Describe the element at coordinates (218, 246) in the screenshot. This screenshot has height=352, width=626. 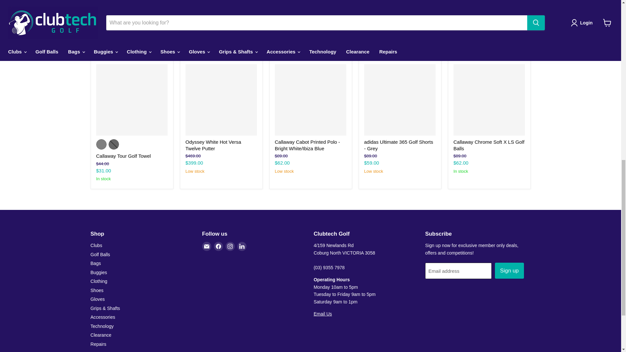
I see `Facebook` at that location.